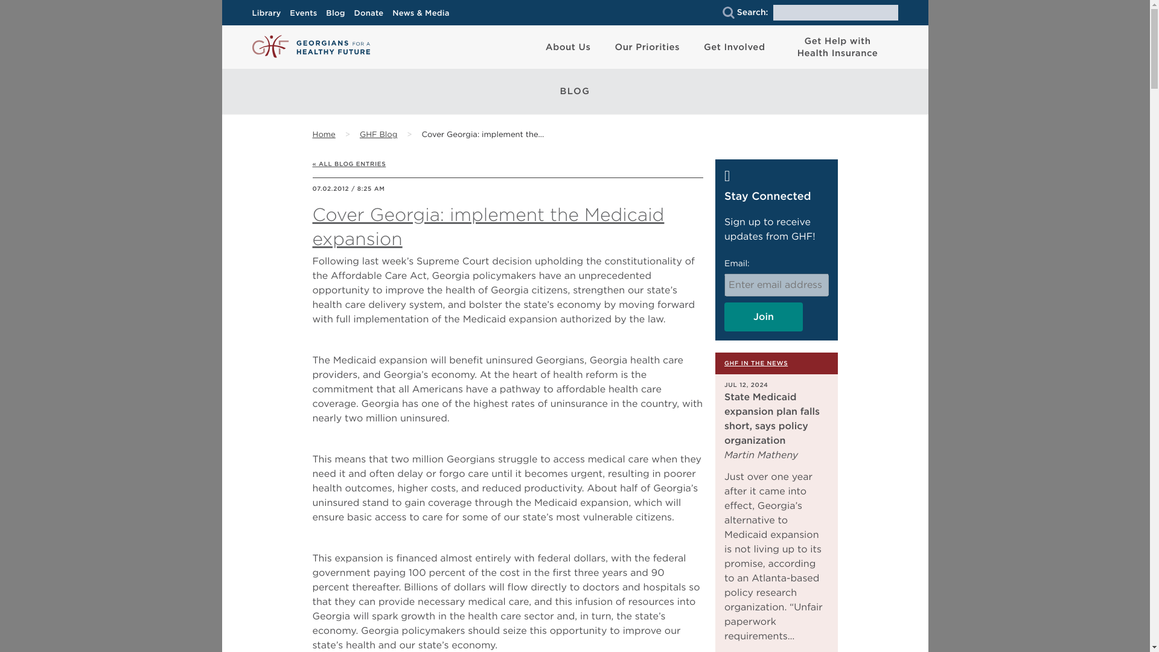 The height and width of the screenshot is (652, 1159). Describe the element at coordinates (482, 135) in the screenshot. I see `Cover Georgia: implement the Medicaid expansion` at that location.